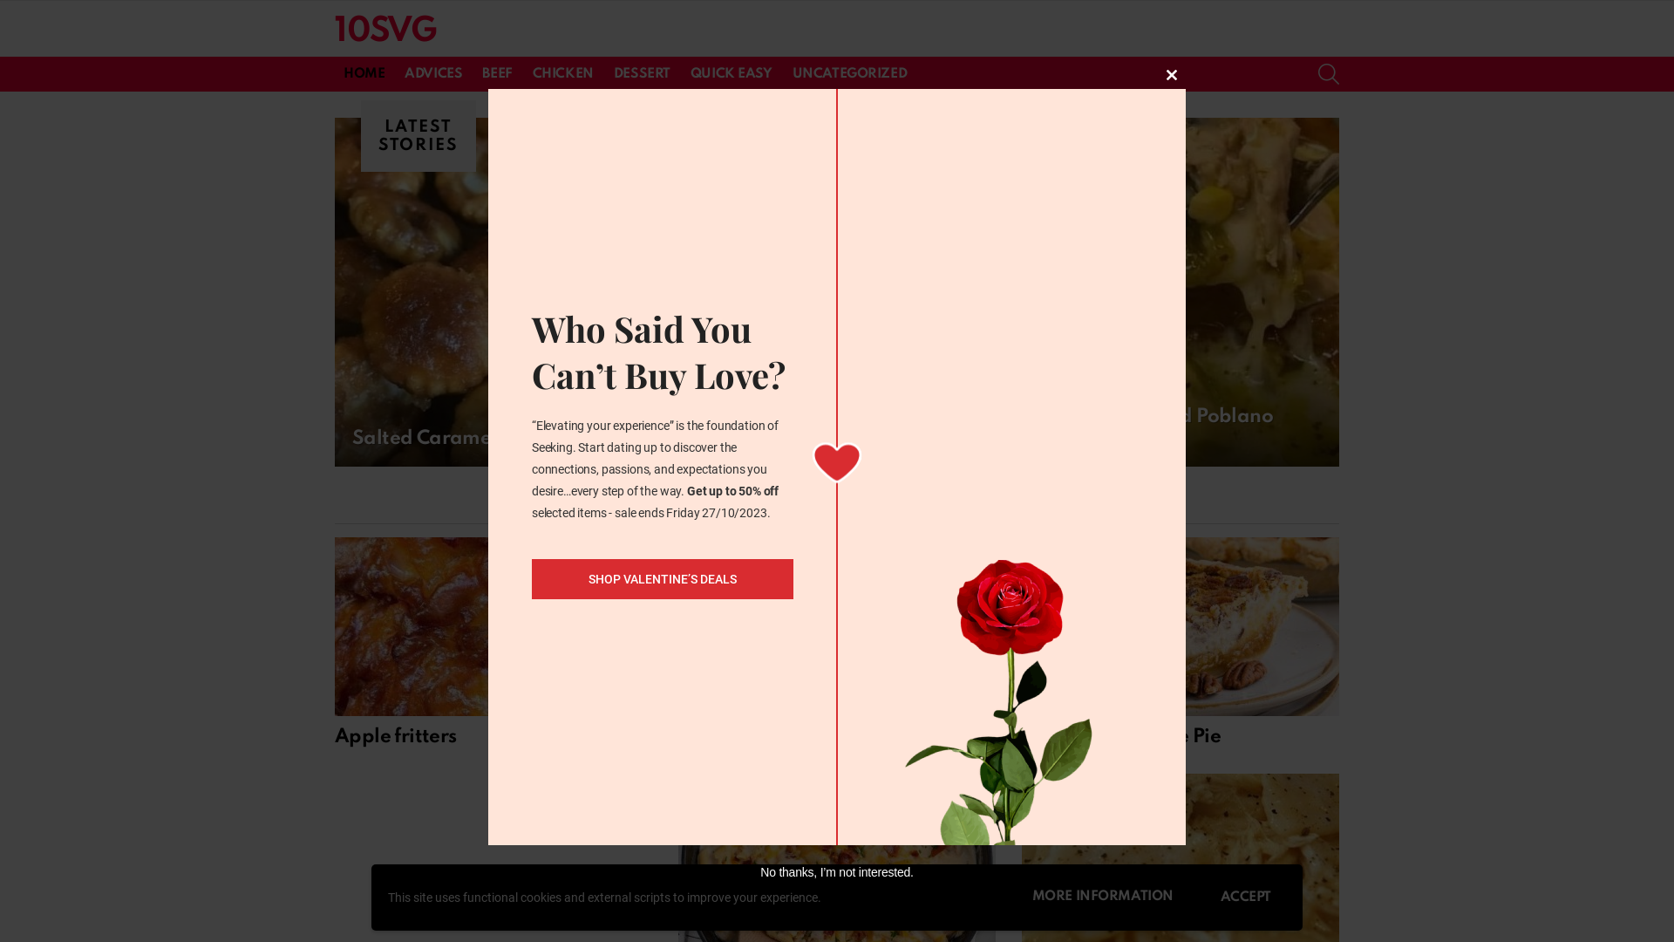  What do you see at coordinates (448, 439) in the screenshot?
I see `Salted Caramel Bites` at bounding box center [448, 439].